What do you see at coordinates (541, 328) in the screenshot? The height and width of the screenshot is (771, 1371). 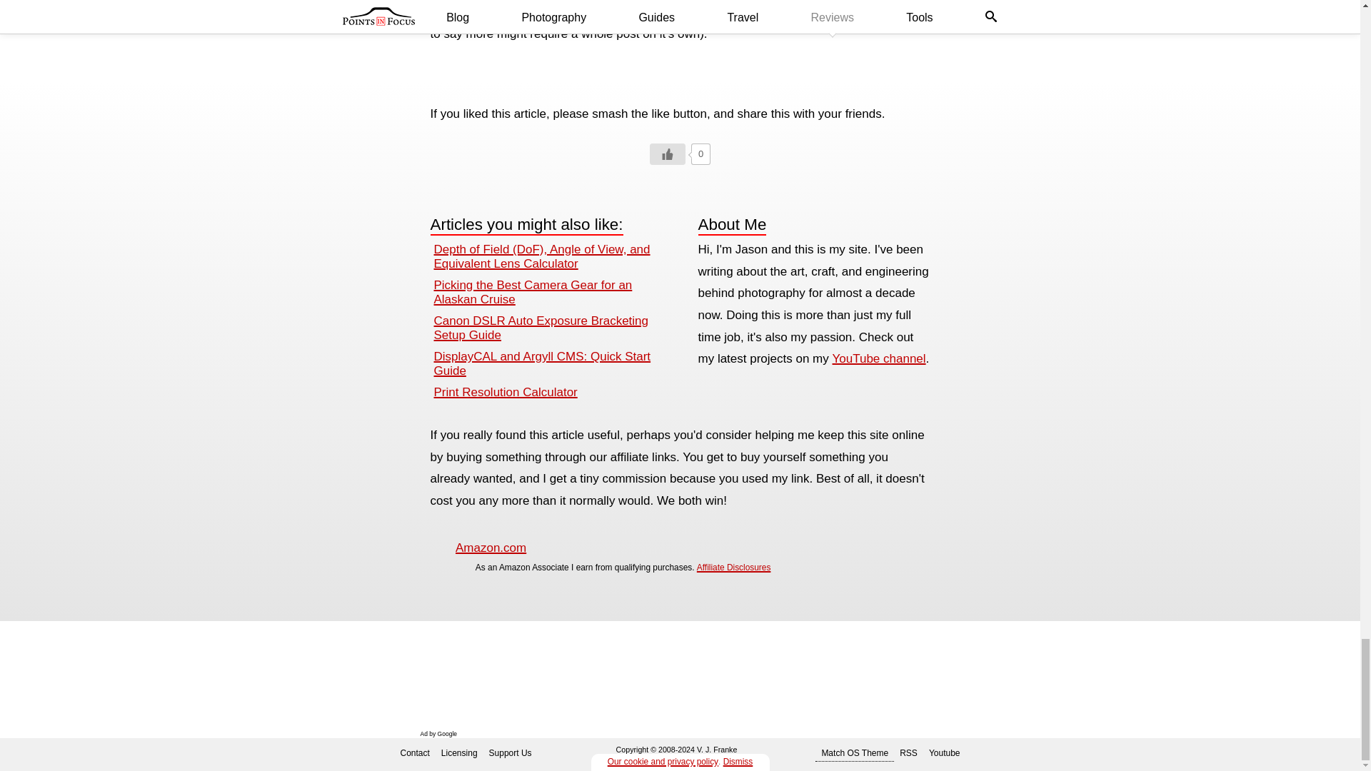 I see `Canon DSLR Auto Exposure Bracketing Setup Guide` at bounding box center [541, 328].